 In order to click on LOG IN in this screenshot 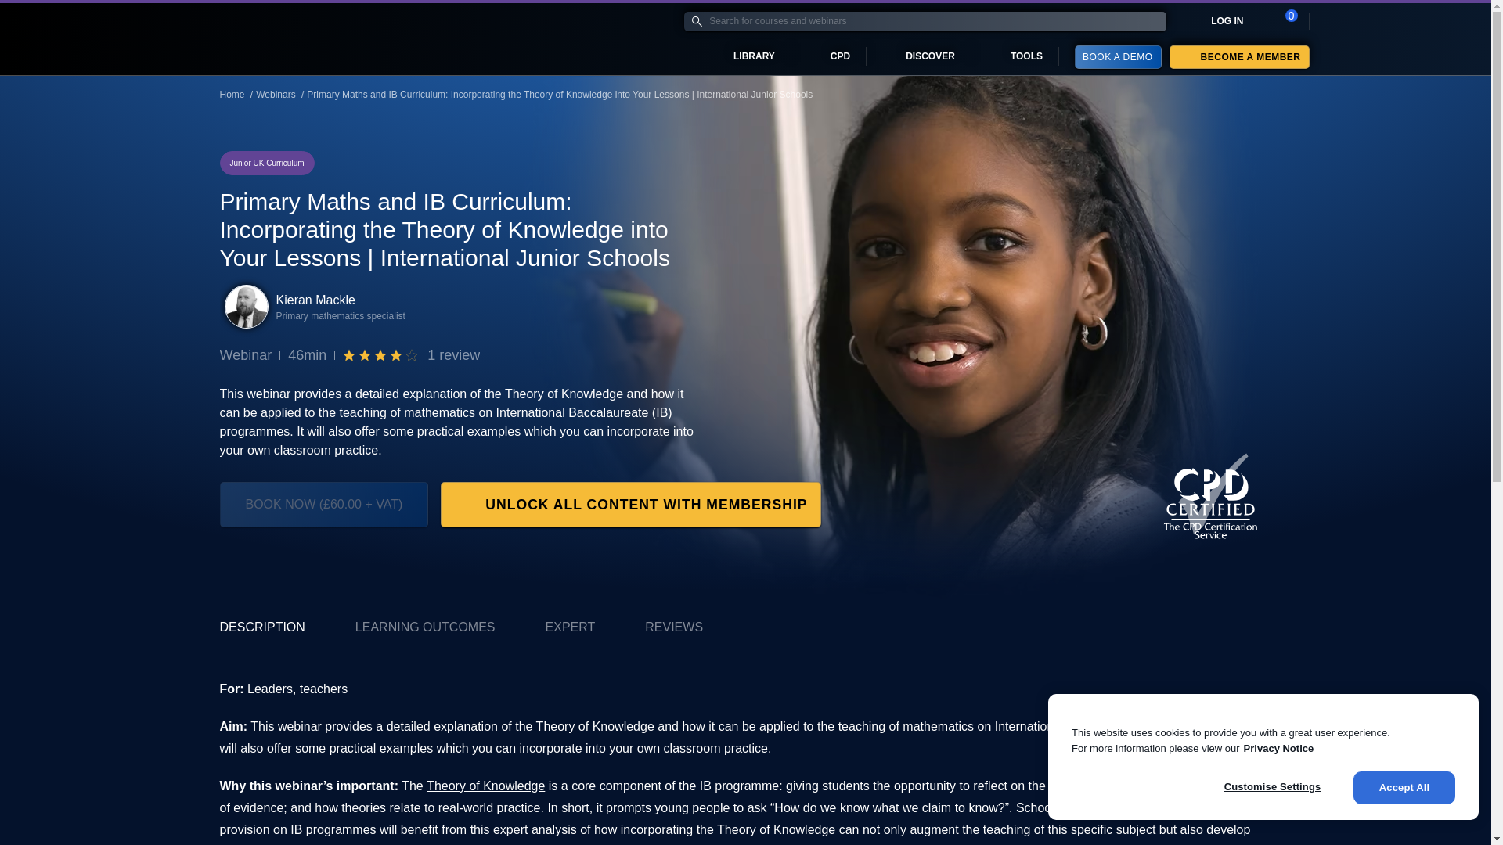, I will do `click(1227, 20)`.